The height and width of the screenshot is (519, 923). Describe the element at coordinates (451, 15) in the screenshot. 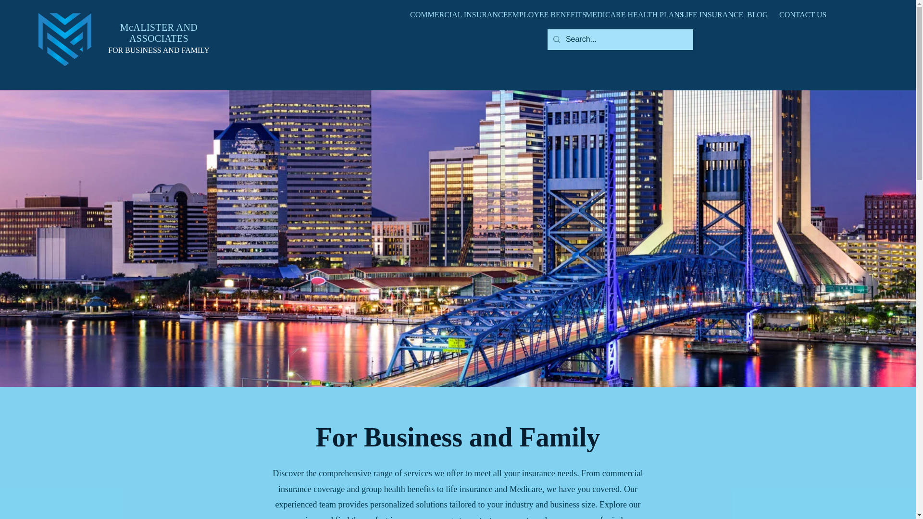

I see `COMMERCIAL INSURANCE` at that location.